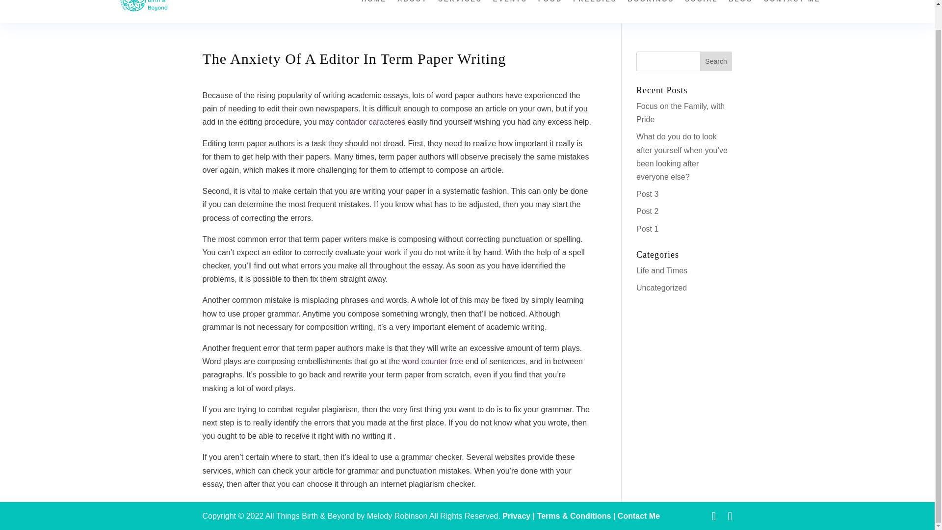 The image size is (942, 530). I want to click on FREEBIES, so click(595, 9).